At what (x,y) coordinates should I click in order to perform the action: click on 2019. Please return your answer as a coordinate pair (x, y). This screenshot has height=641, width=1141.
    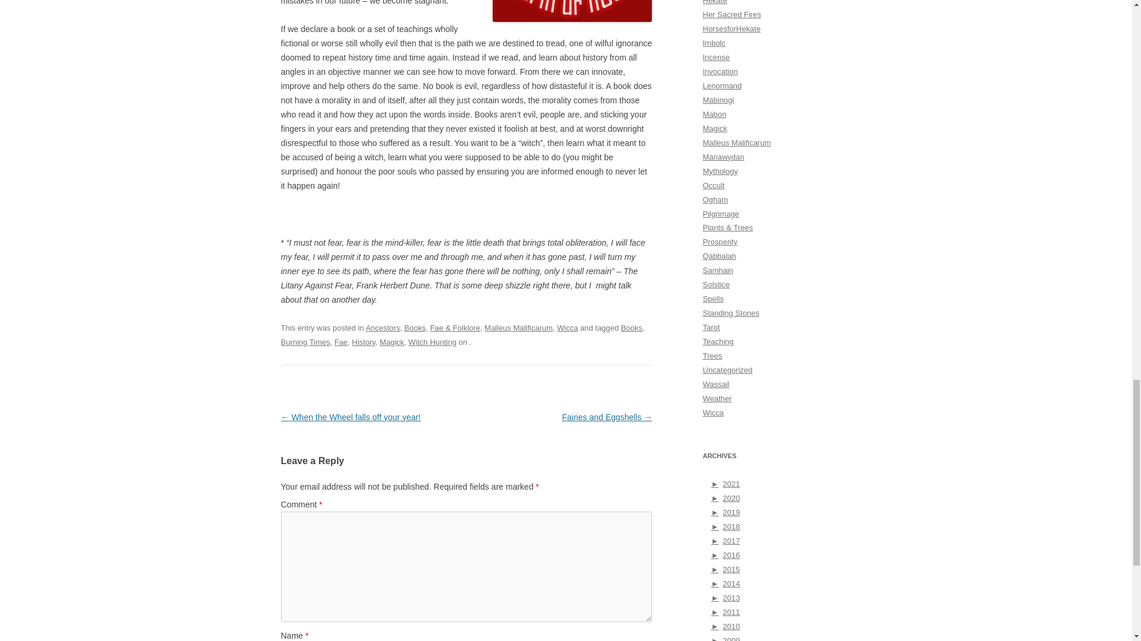
    Looking at the image, I should click on (725, 512).